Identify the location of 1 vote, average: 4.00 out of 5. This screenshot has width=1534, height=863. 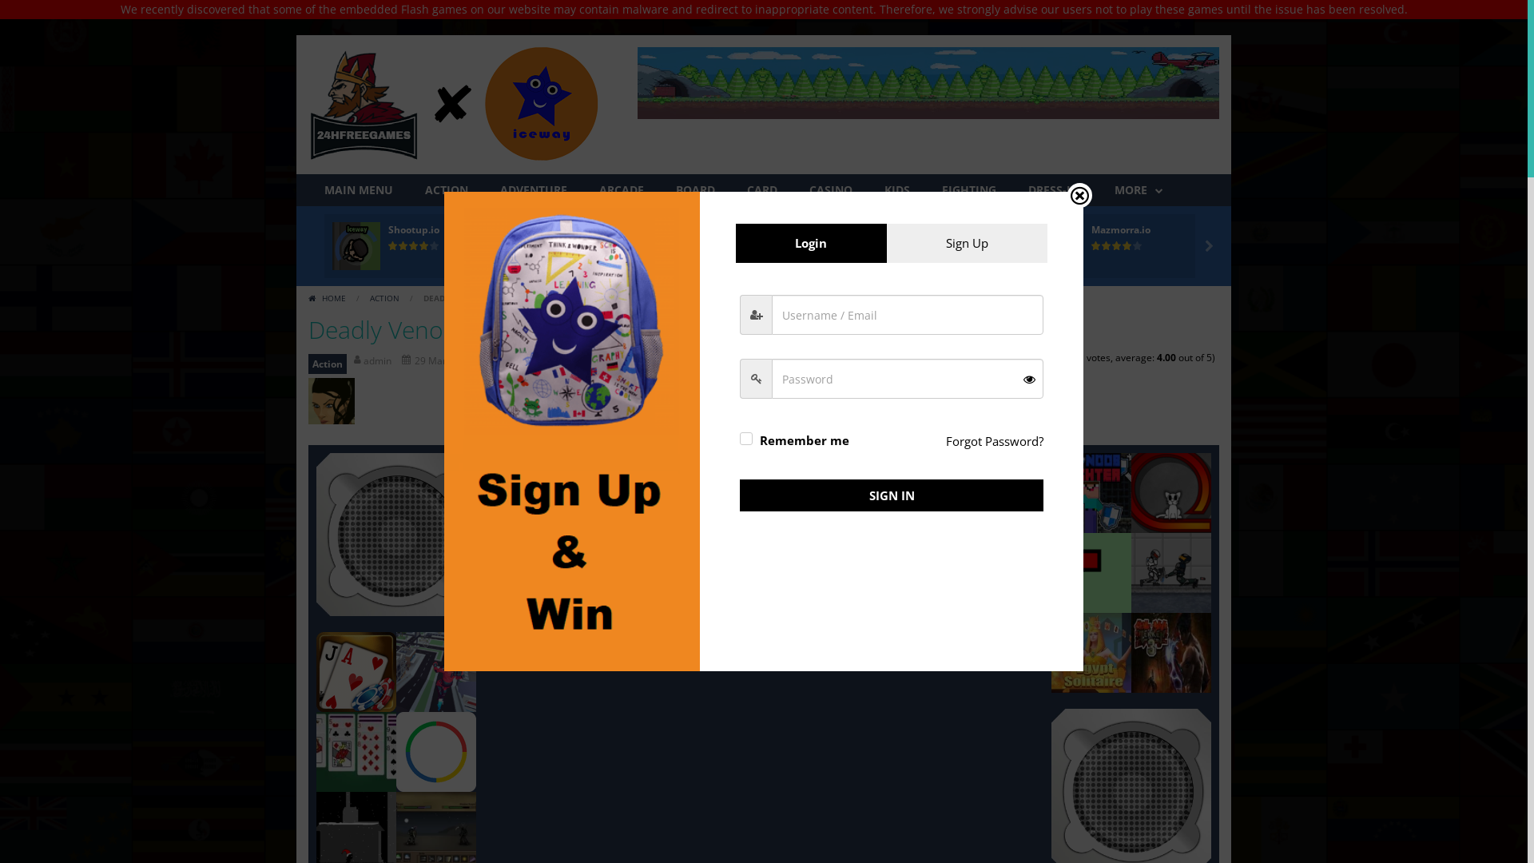
(756, 246).